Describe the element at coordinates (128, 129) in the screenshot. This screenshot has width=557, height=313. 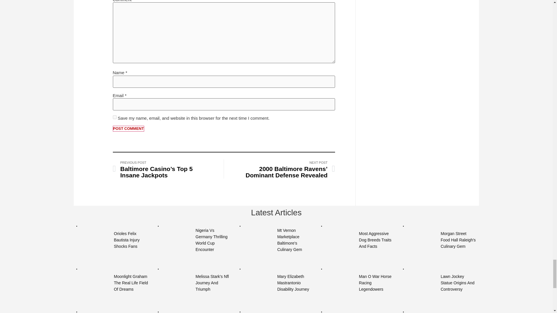
I see `Post Comment` at that location.